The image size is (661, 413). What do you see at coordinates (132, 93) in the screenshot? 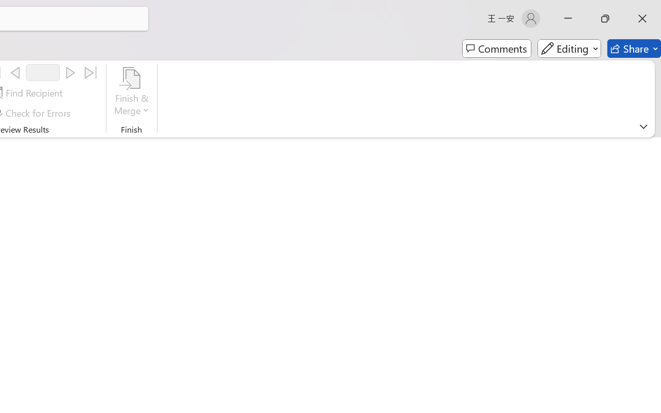
I see `Finish & Merge` at bounding box center [132, 93].